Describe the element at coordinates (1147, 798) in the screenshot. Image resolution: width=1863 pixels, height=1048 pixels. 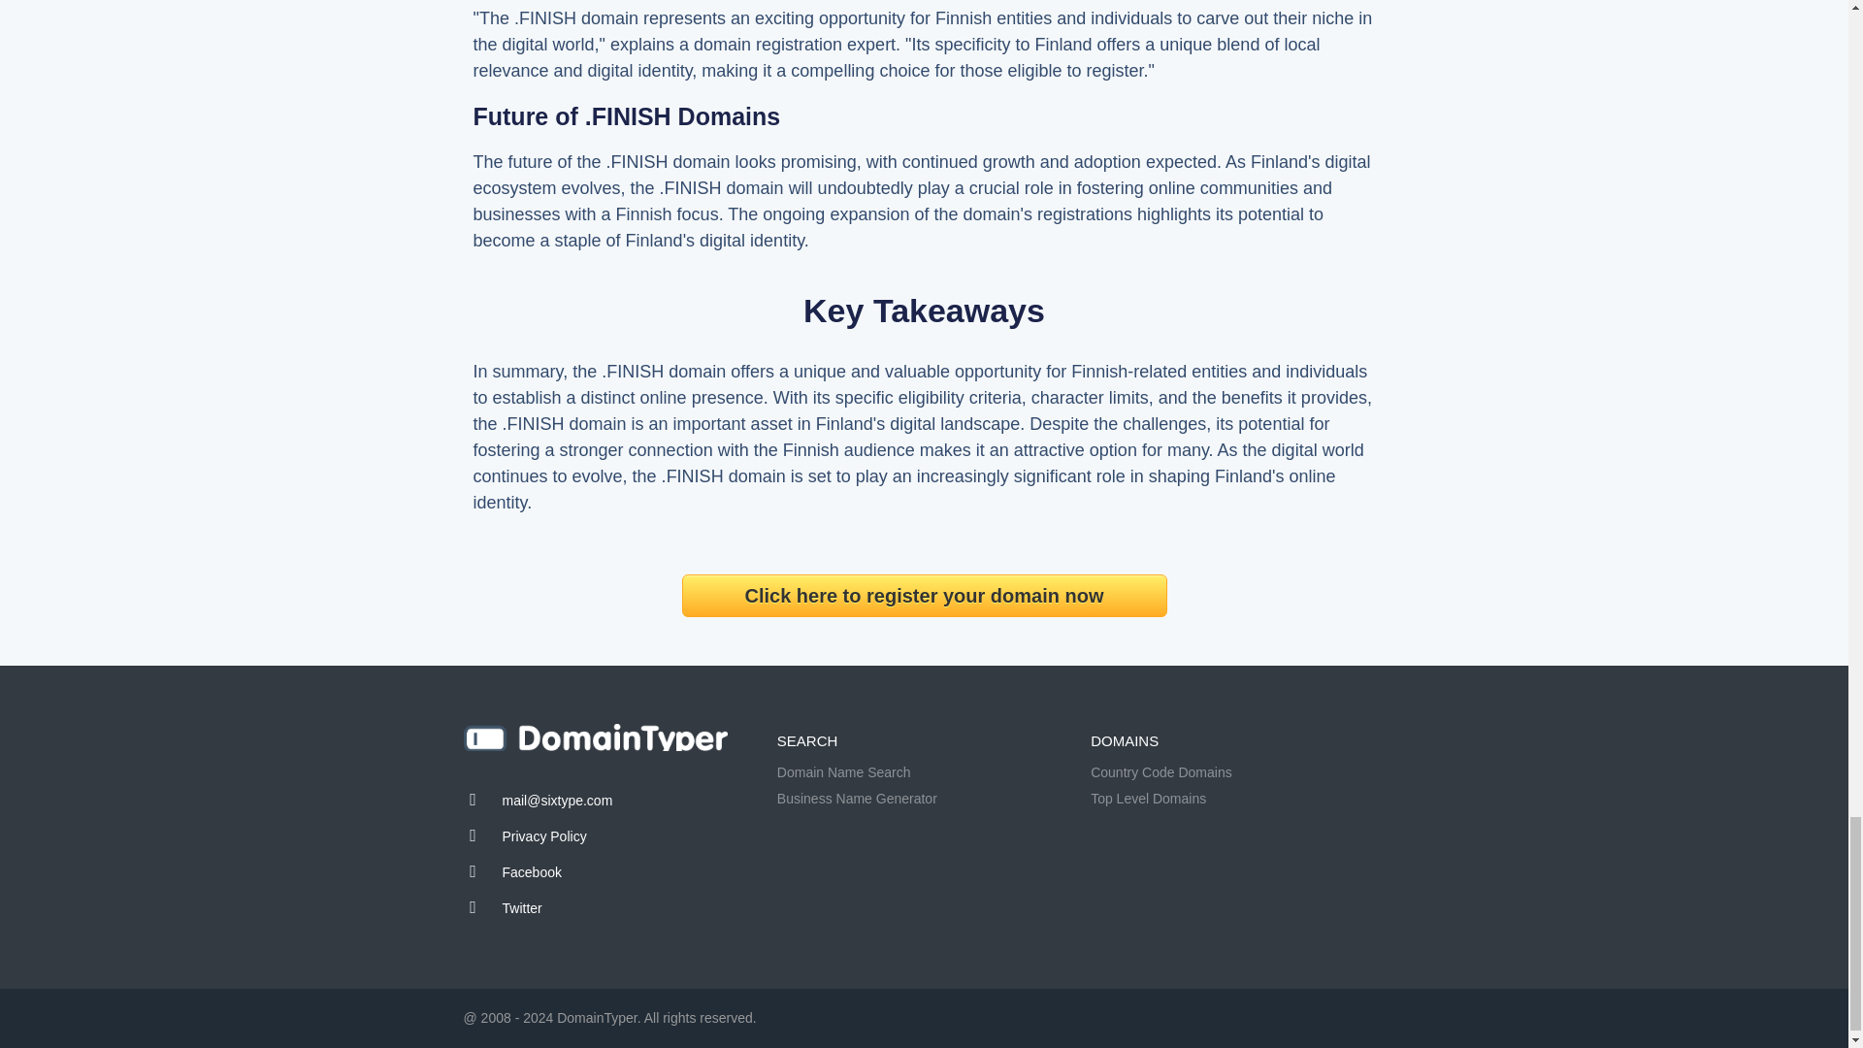
I see `Top Level Domains` at that location.